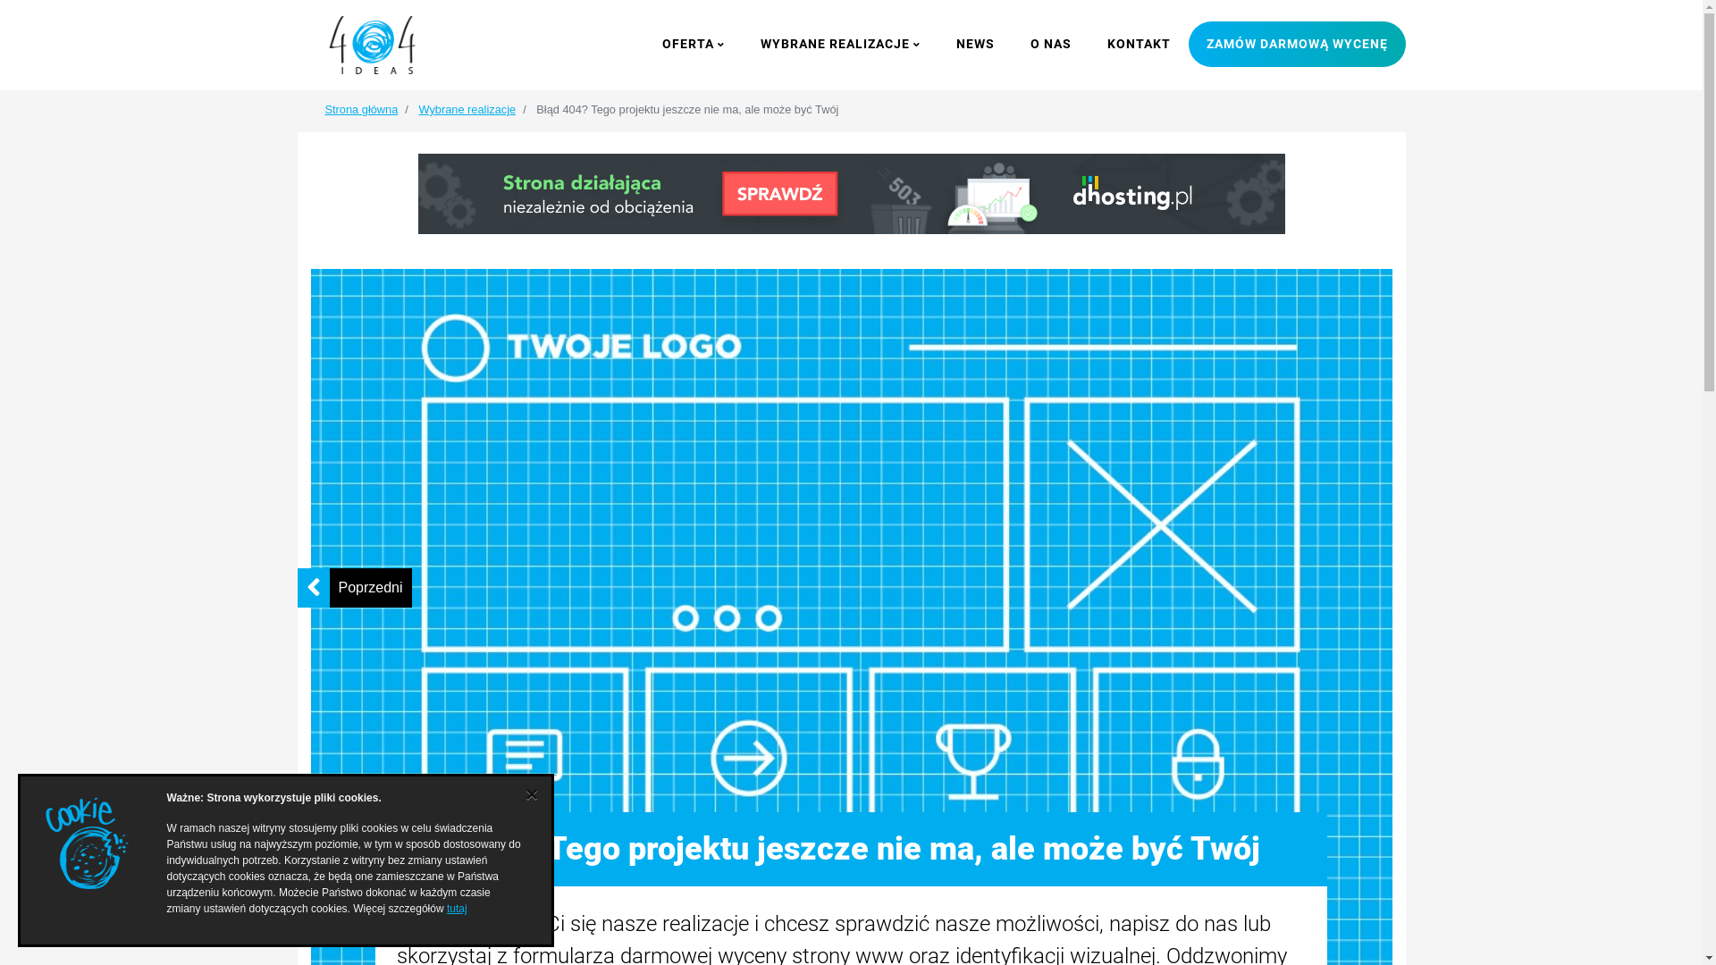 This screenshot has height=965, width=1716. I want to click on OFERTA, so click(693, 45).